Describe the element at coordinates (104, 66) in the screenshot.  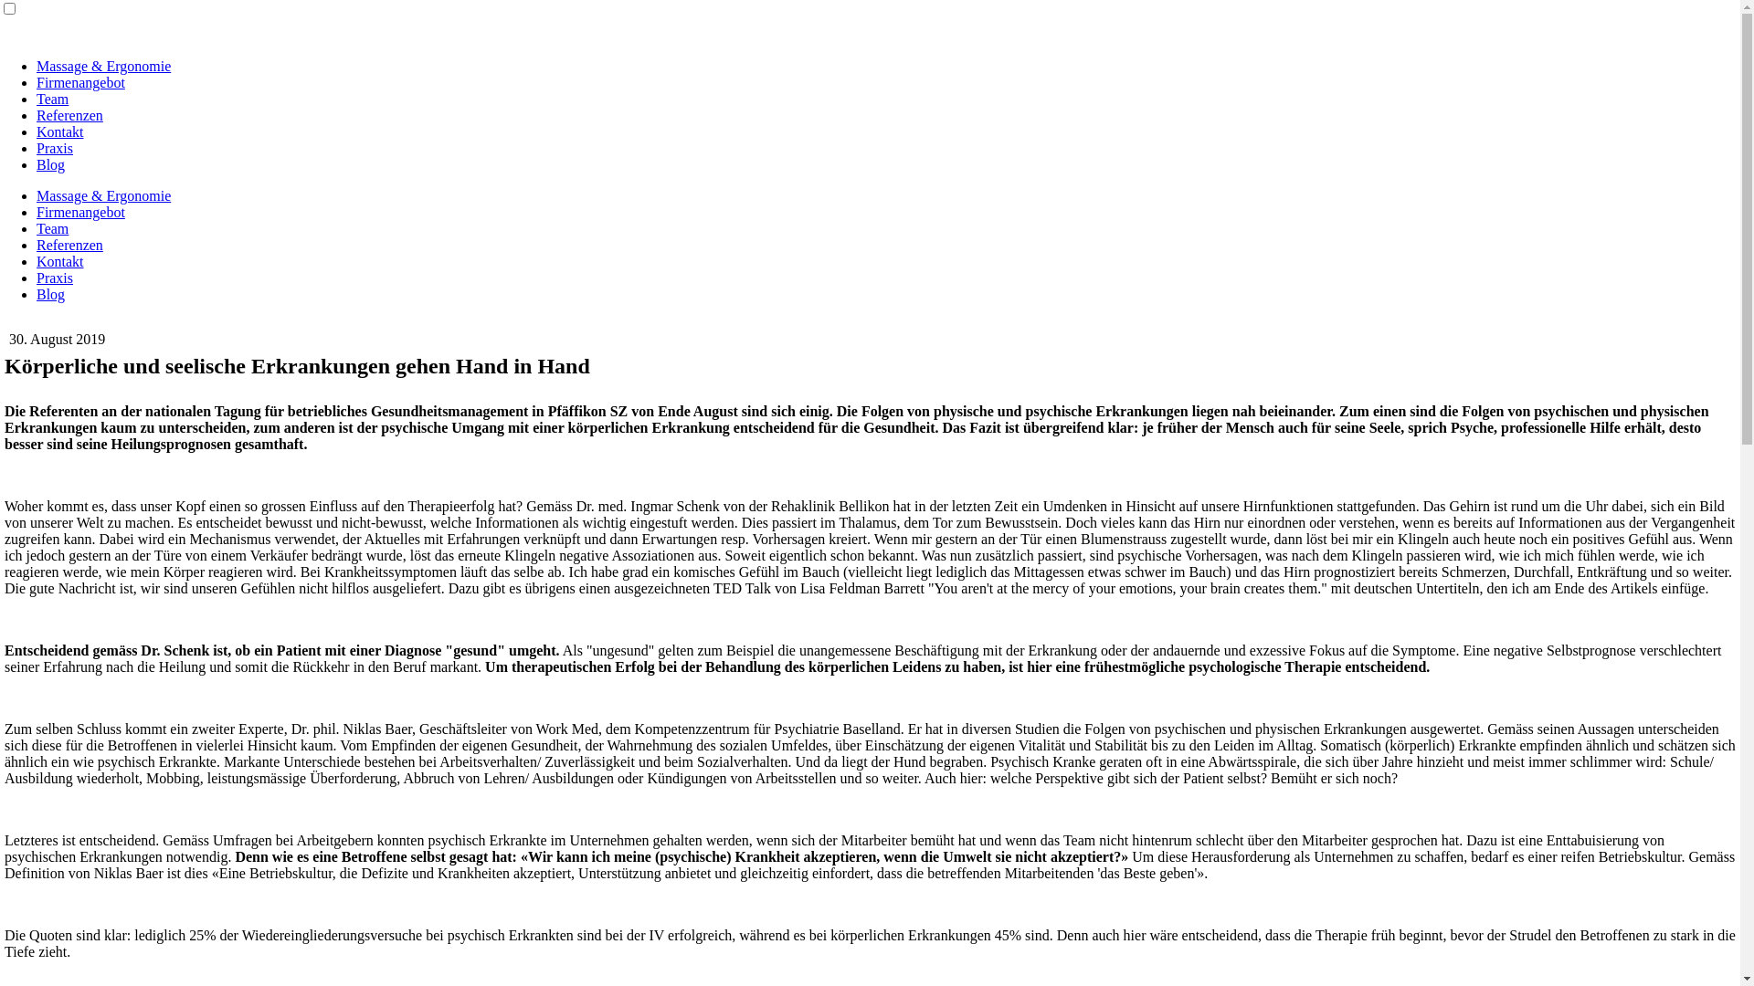
I see `Massage & Ergonomie` at that location.